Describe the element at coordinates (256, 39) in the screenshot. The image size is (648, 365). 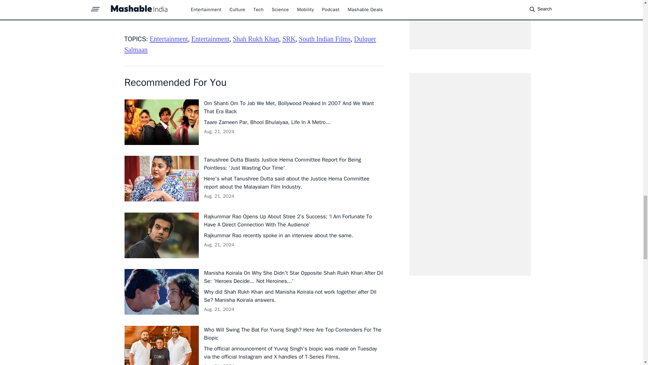
I see `Shah Rukh Khan` at that location.